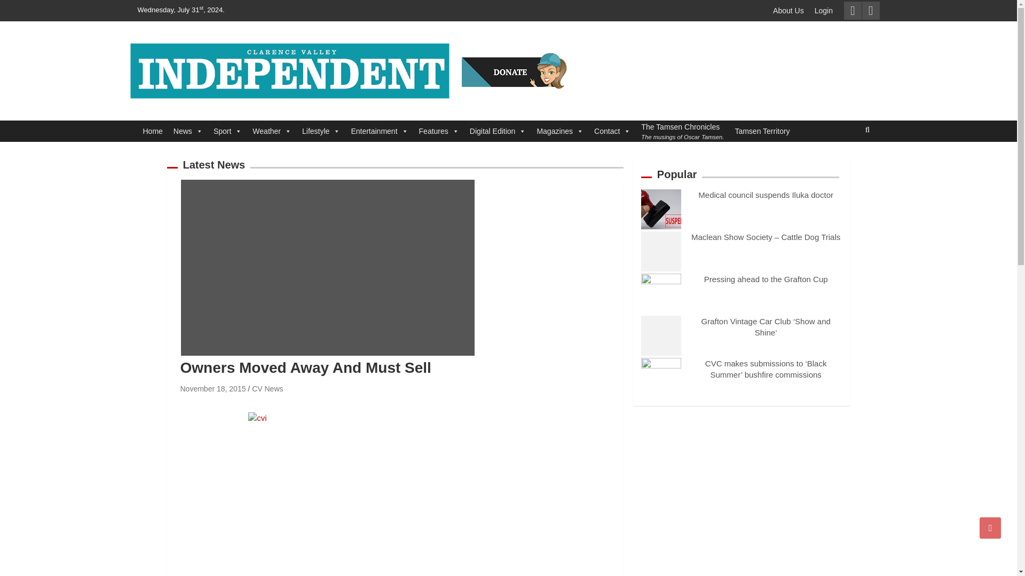 The image size is (1025, 576). I want to click on Owners Moved Away And Must Sell, so click(212, 388).